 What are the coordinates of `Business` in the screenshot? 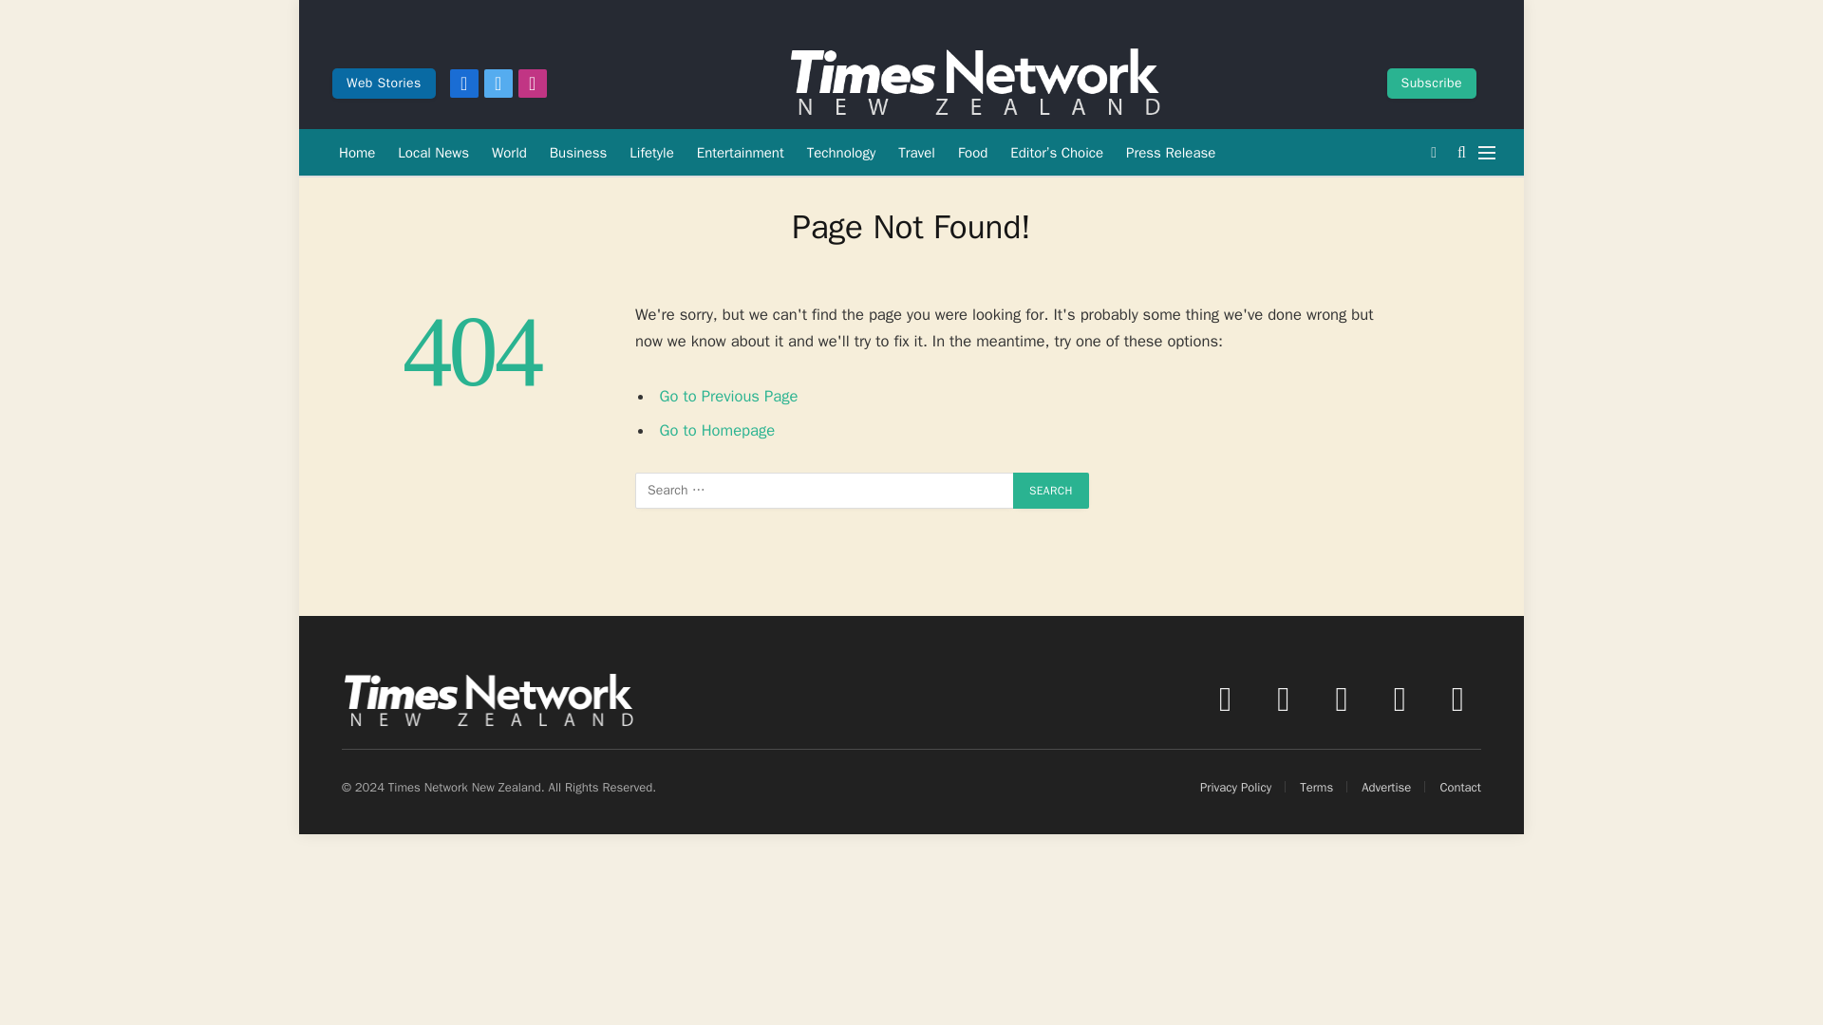 It's located at (578, 152).